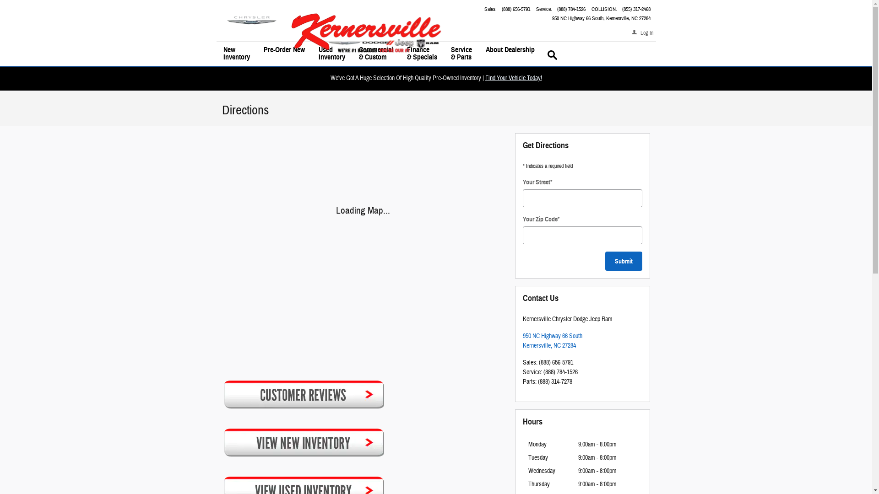 This screenshot has width=879, height=494. Describe the element at coordinates (284, 55) in the screenshot. I see `Pre-Order New` at that location.